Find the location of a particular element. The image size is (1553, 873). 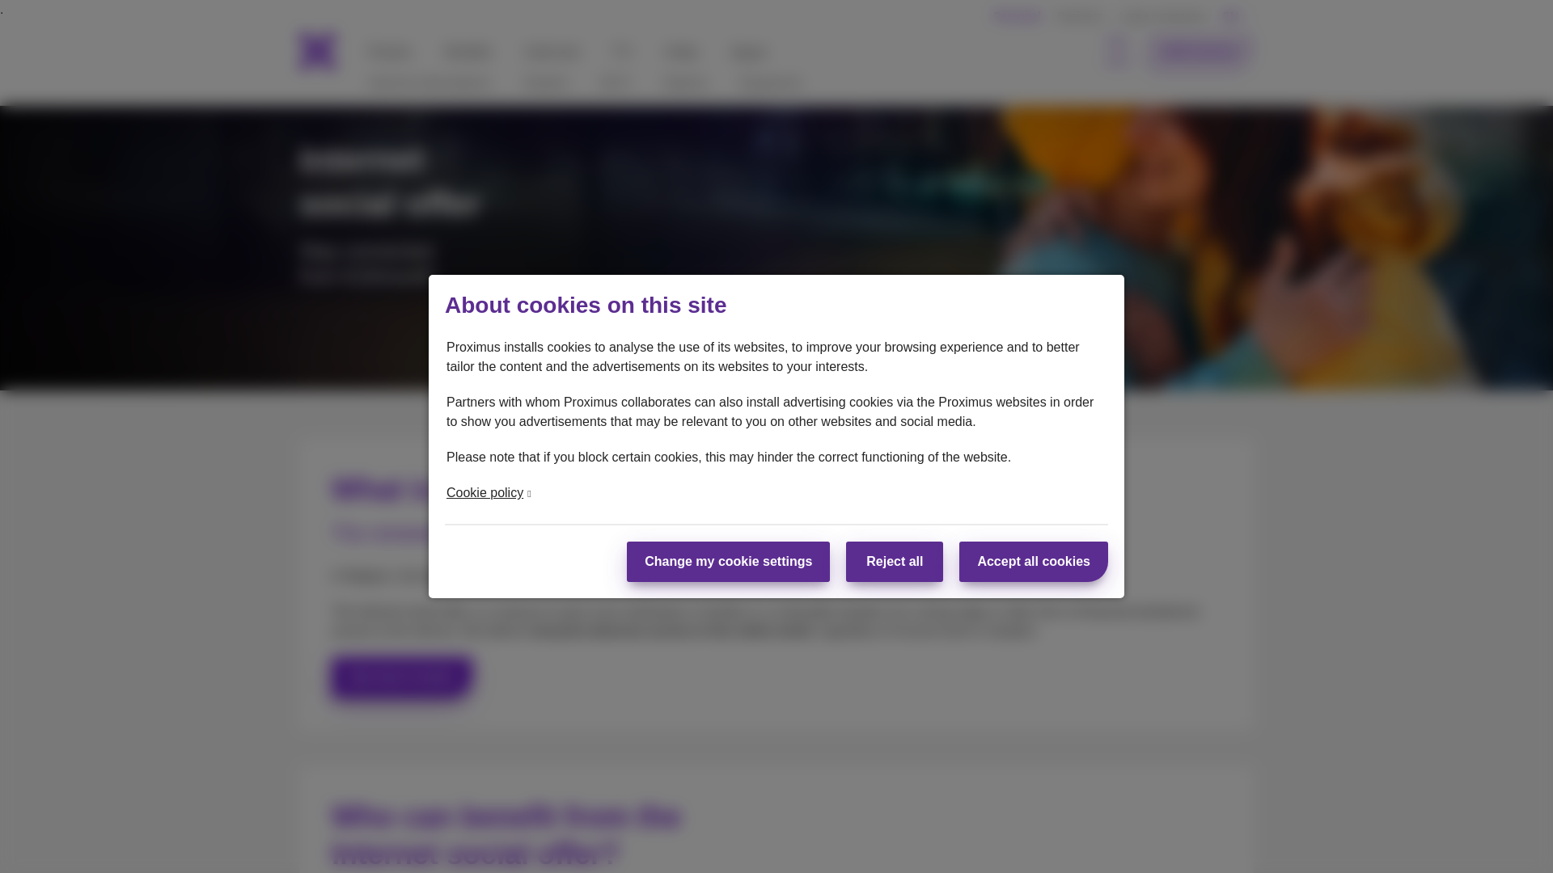

Internet is located at coordinates (552, 50).